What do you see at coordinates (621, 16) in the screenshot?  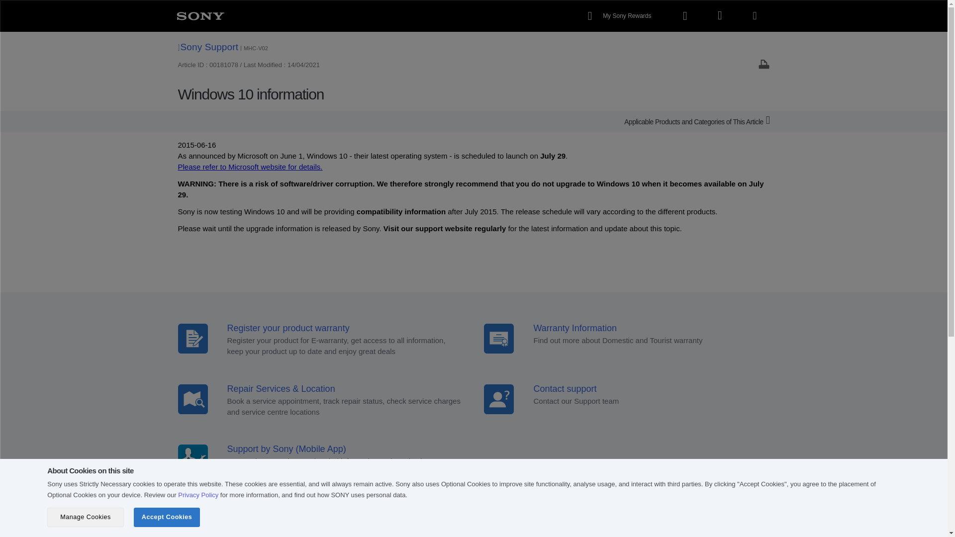 I see `My Sony Rewards` at bounding box center [621, 16].